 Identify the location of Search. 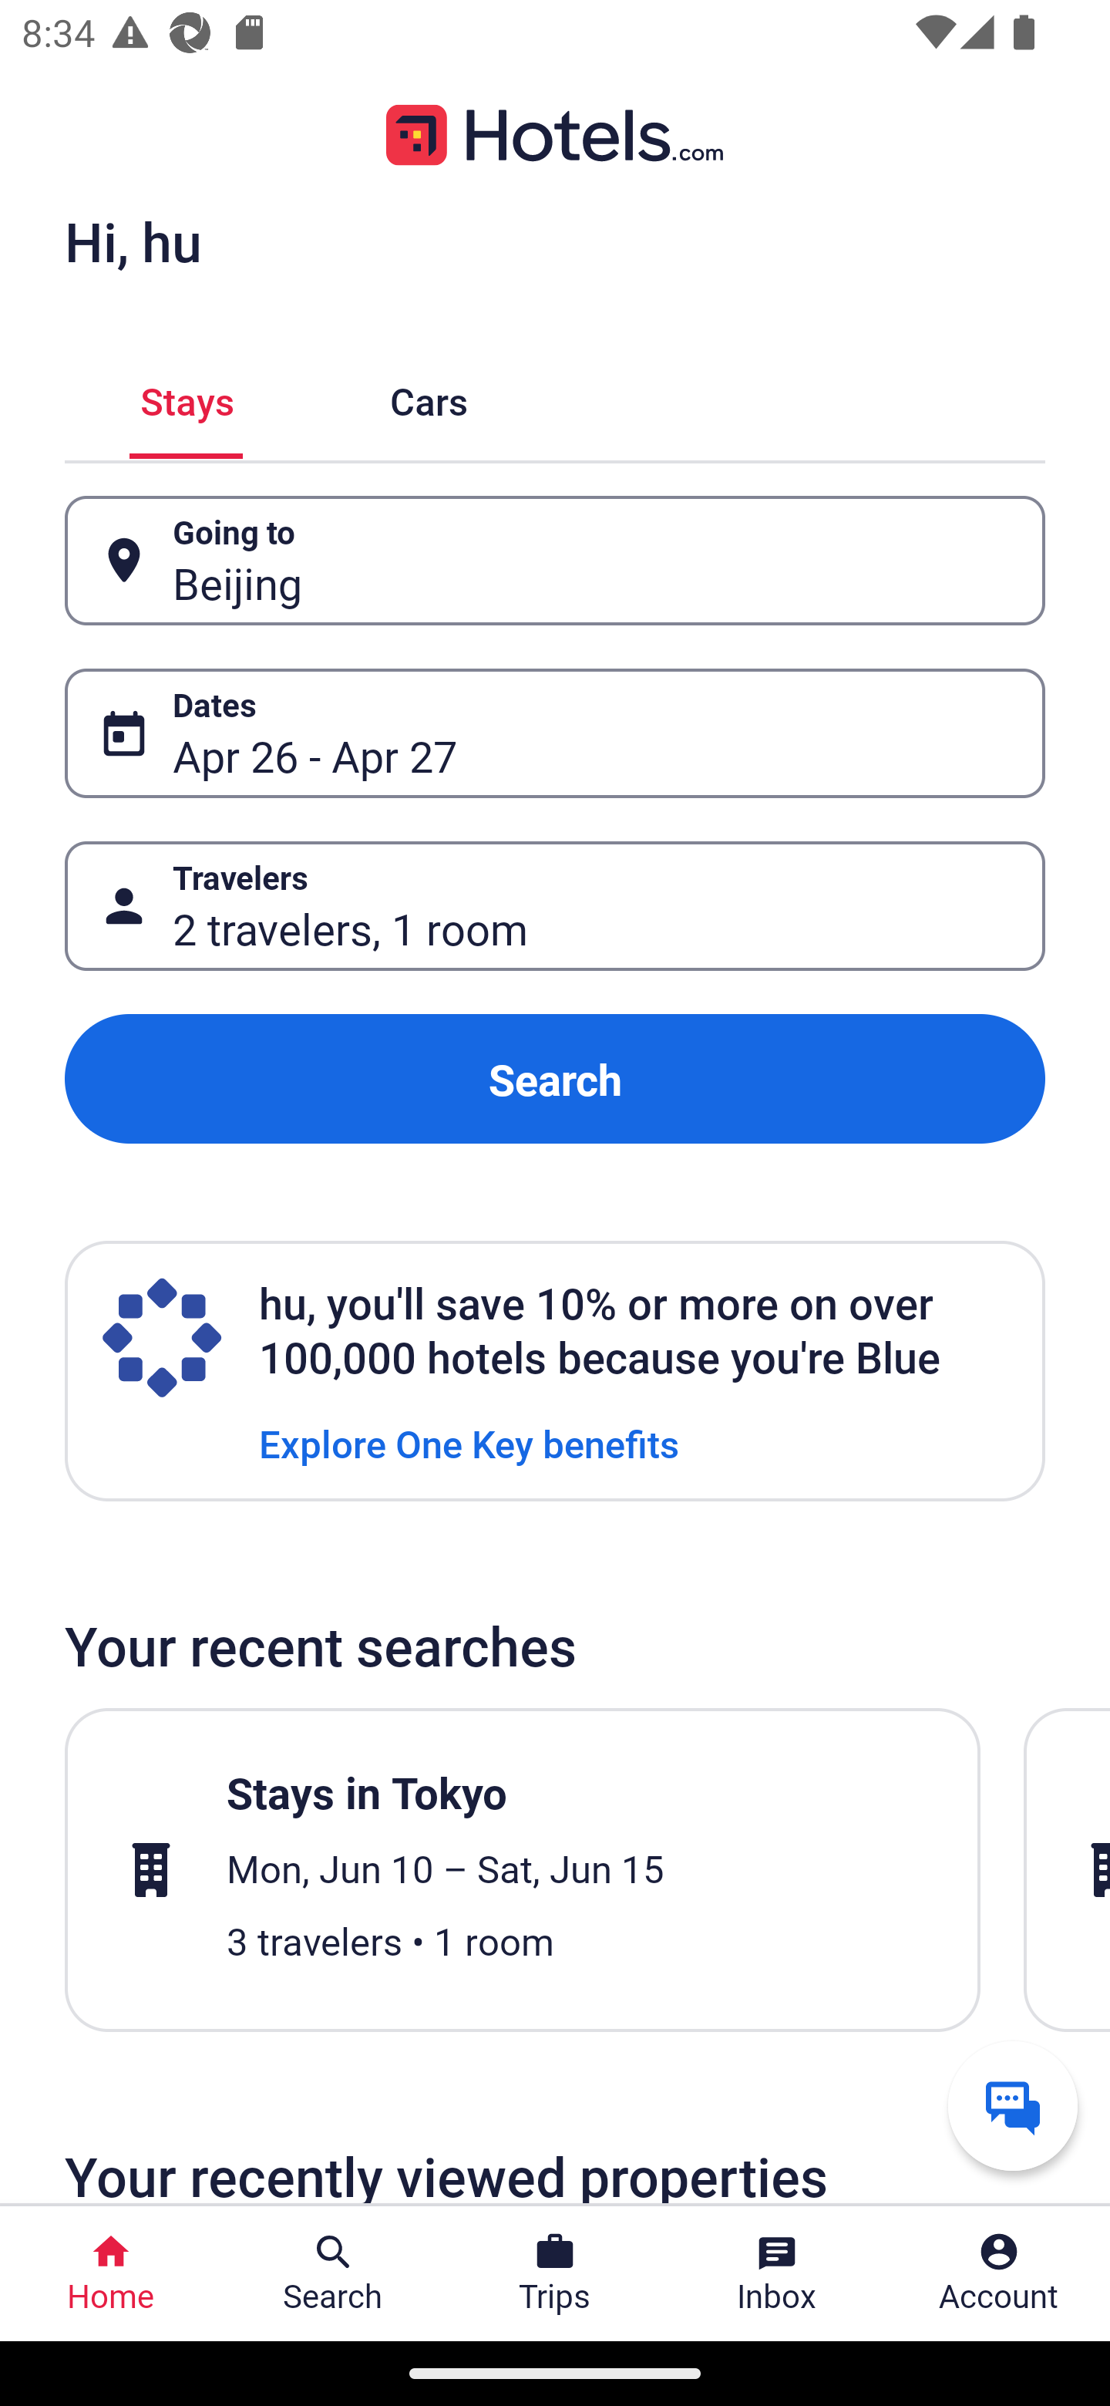
(555, 1078).